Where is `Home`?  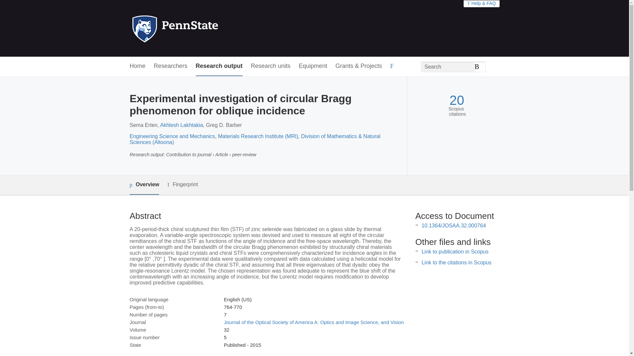
Home is located at coordinates (137, 66).